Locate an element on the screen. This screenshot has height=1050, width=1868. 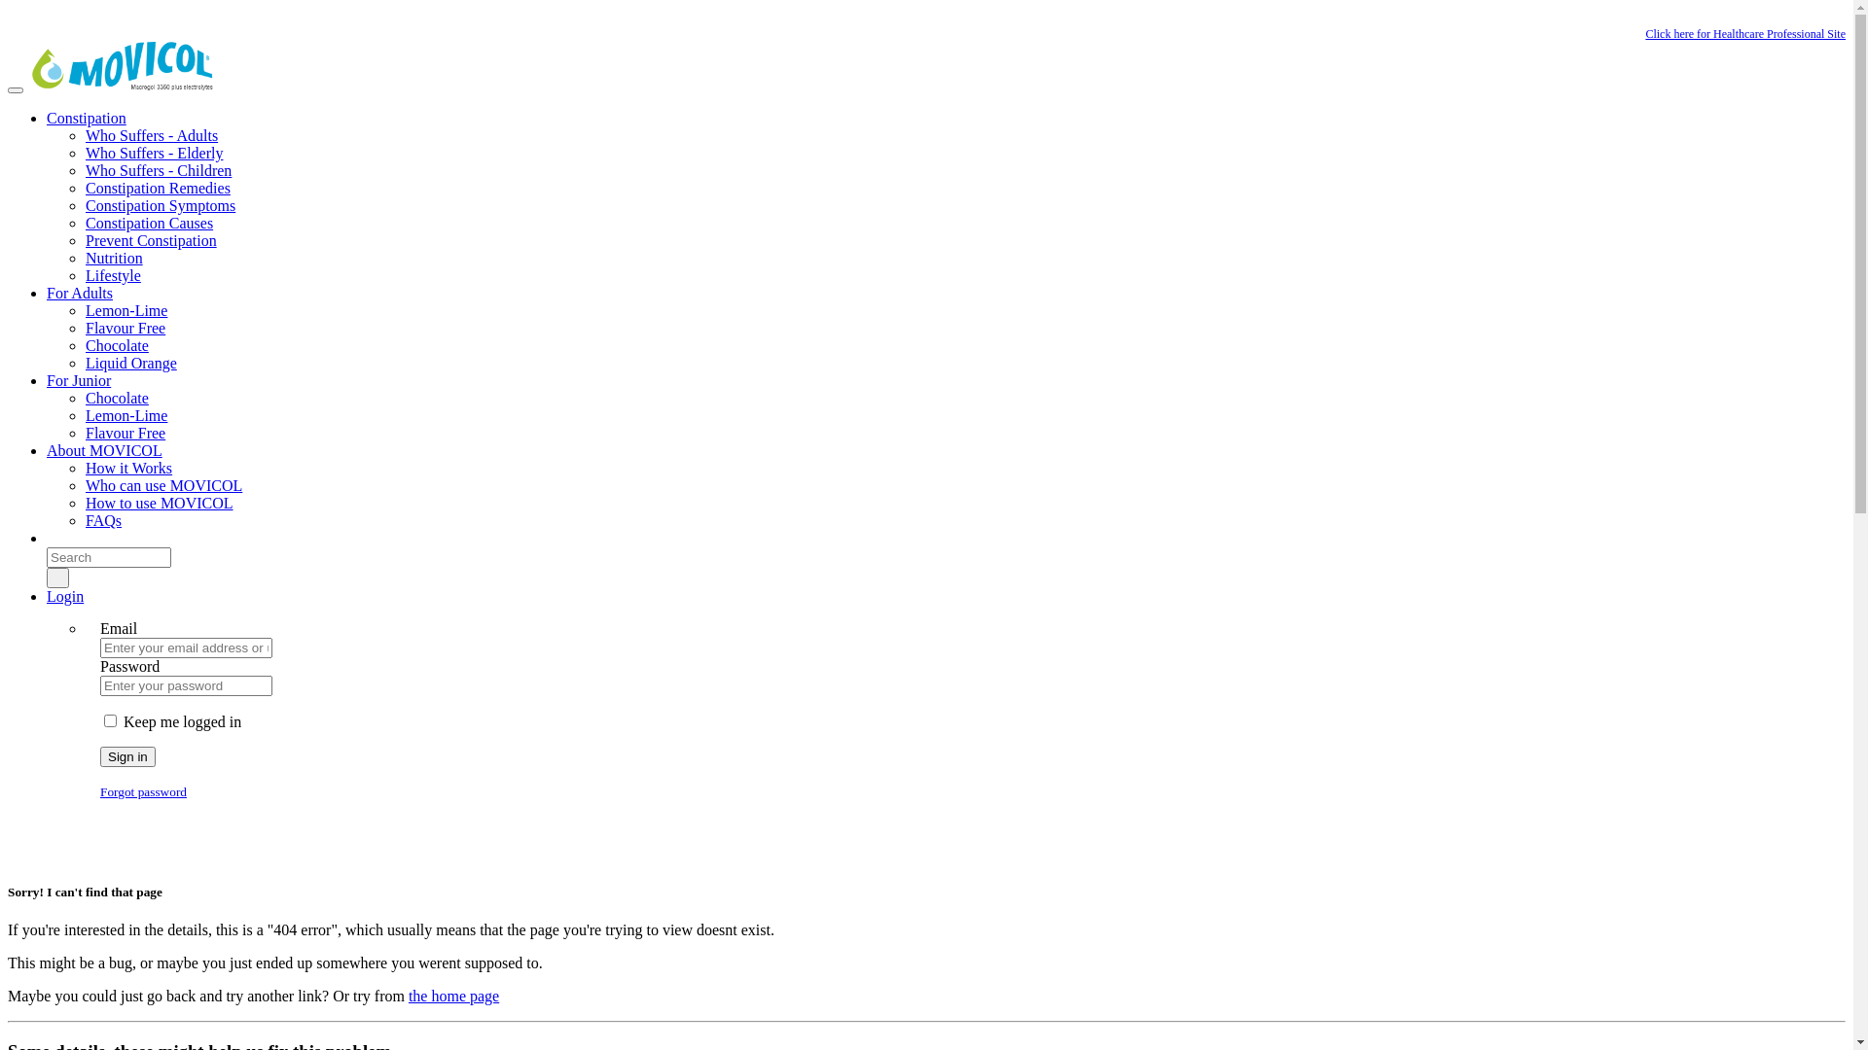
Enter your email address or username is located at coordinates (187, 647).